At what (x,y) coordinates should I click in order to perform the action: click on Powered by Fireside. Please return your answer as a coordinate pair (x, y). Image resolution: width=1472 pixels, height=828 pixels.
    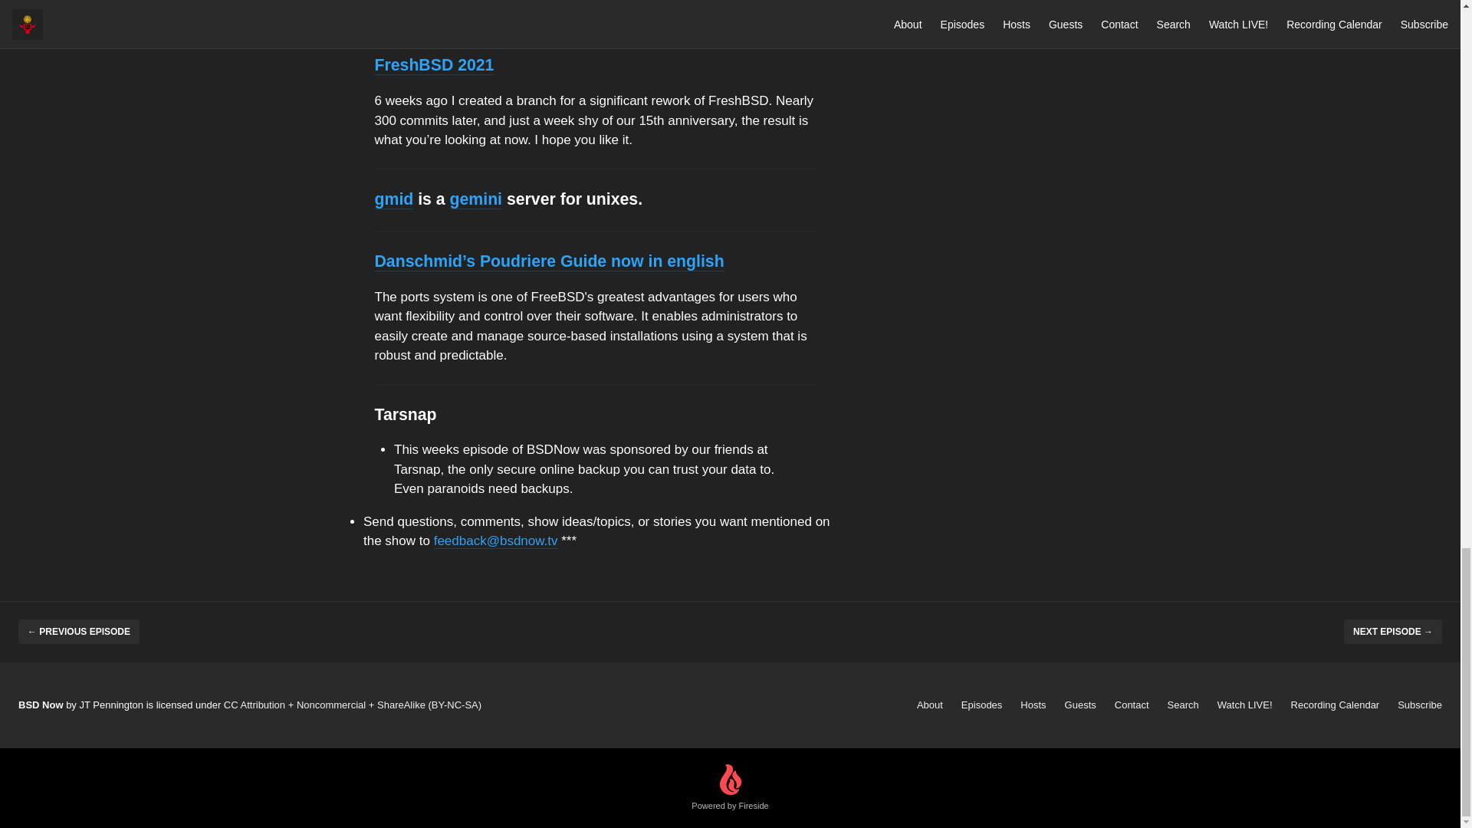
    Looking at the image, I should click on (730, 788).